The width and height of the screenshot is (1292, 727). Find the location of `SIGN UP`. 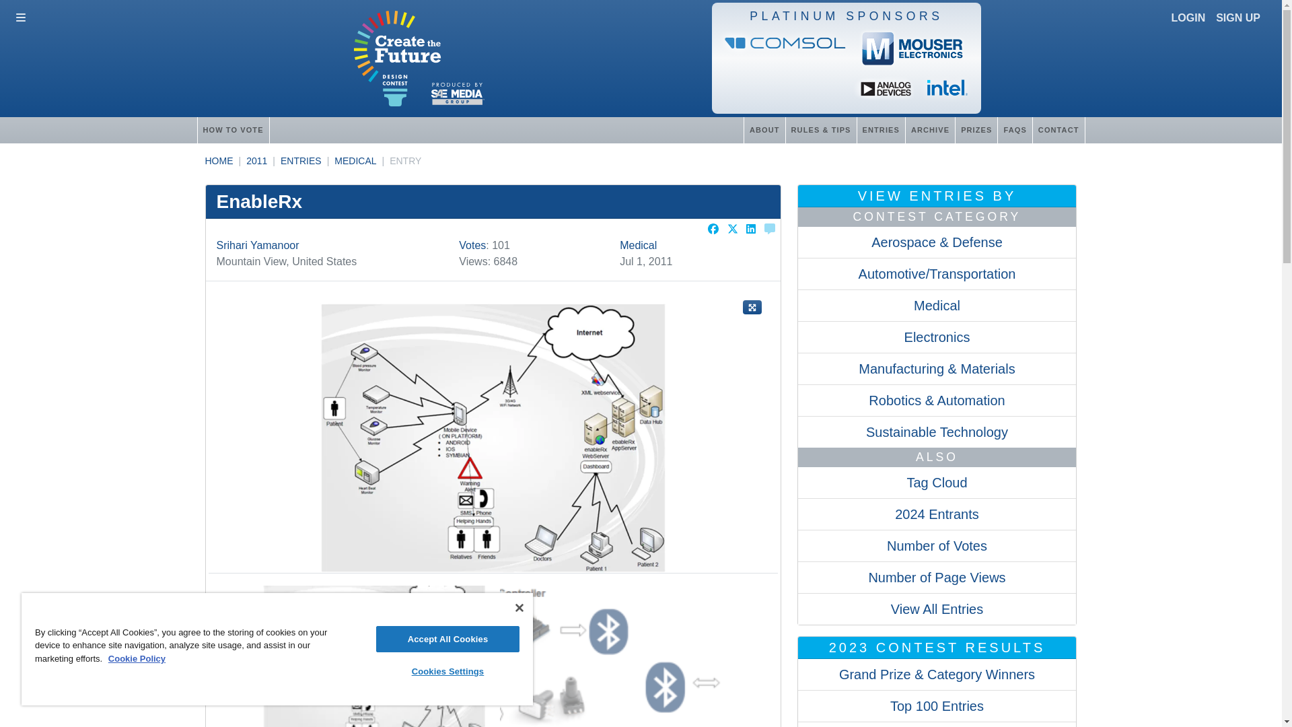

SIGN UP is located at coordinates (1238, 18).